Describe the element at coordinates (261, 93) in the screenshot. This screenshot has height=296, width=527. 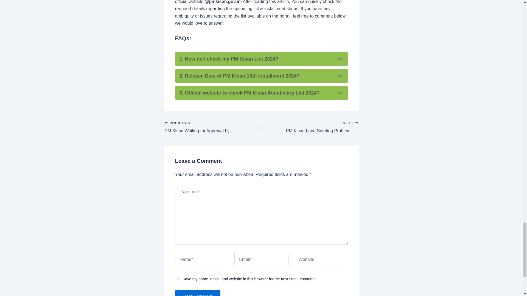
I see `1. How do I check my PM Kisan List 2024?` at that location.